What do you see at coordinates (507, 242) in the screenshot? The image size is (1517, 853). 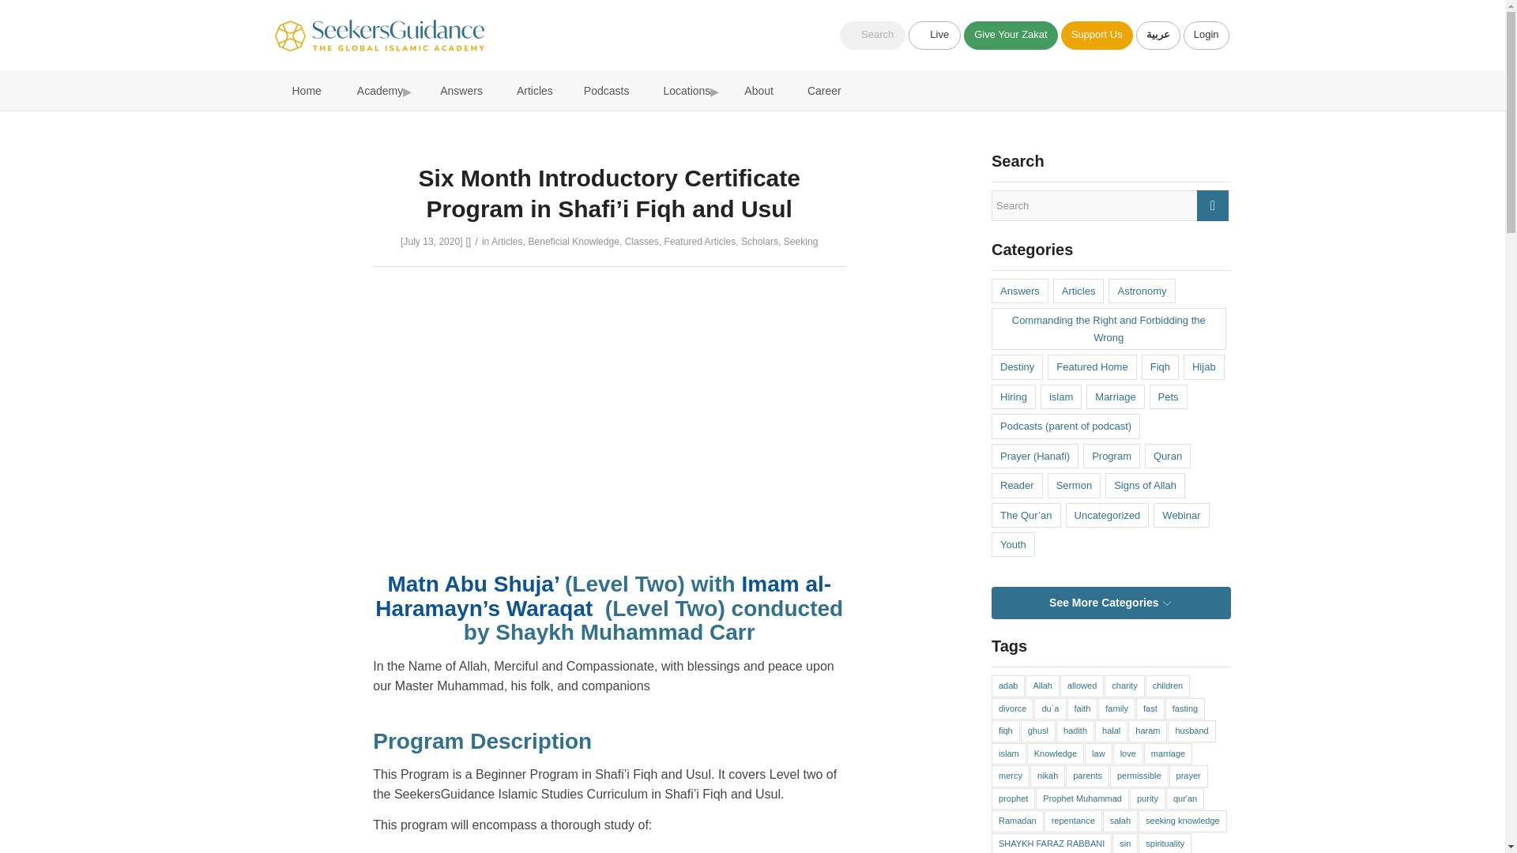 I see `Articles` at bounding box center [507, 242].